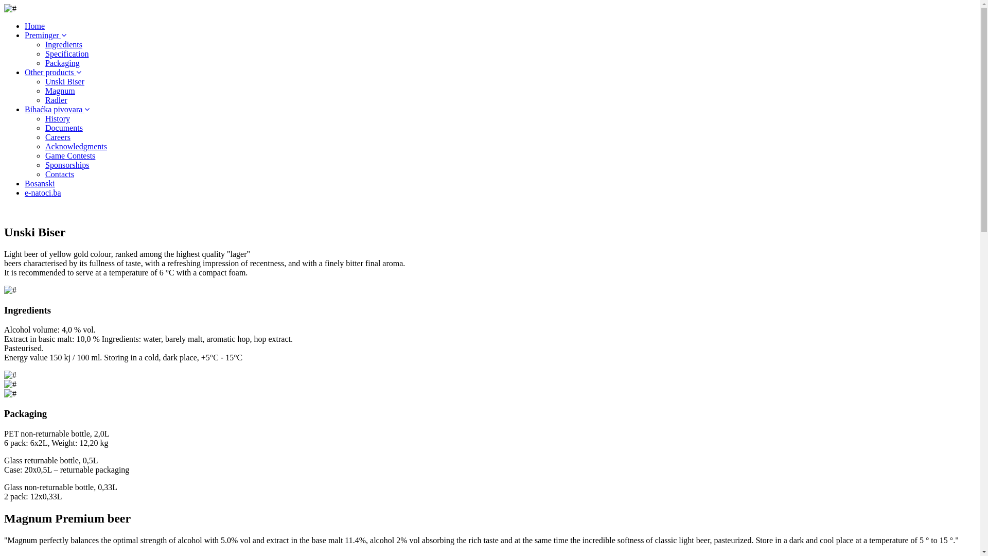  What do you see at coordinates (65, 81) in the screenshot?
I see `Unski Biser` at bounding box center [65, 81].